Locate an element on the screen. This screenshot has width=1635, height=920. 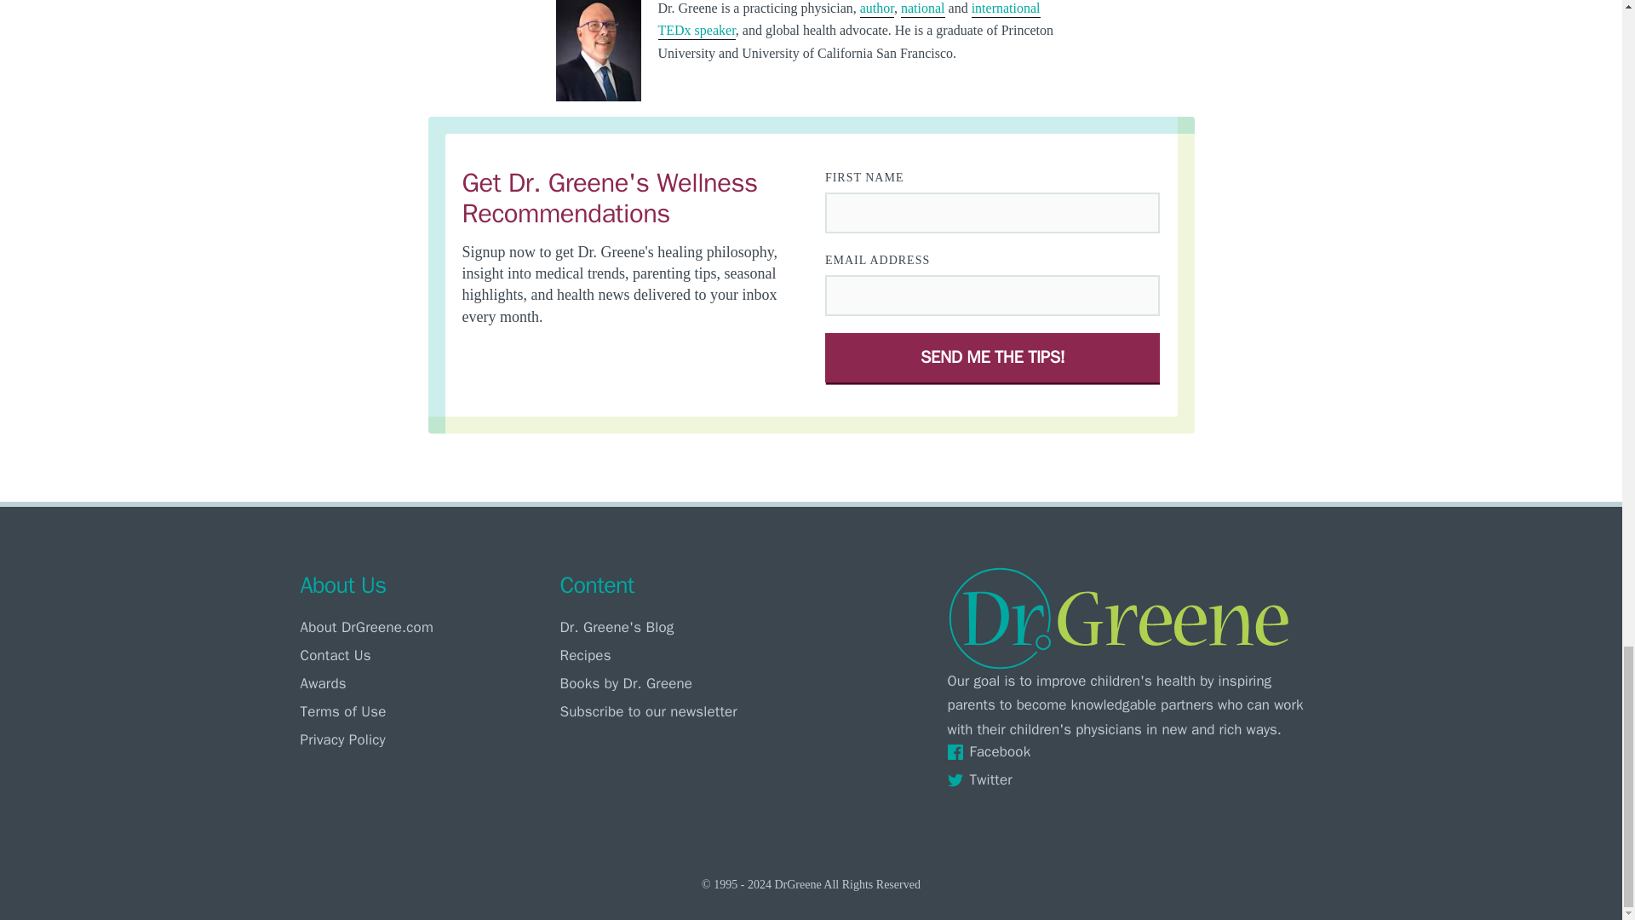
SEND ME THE TIPS! is located at coordinates (993, 357).